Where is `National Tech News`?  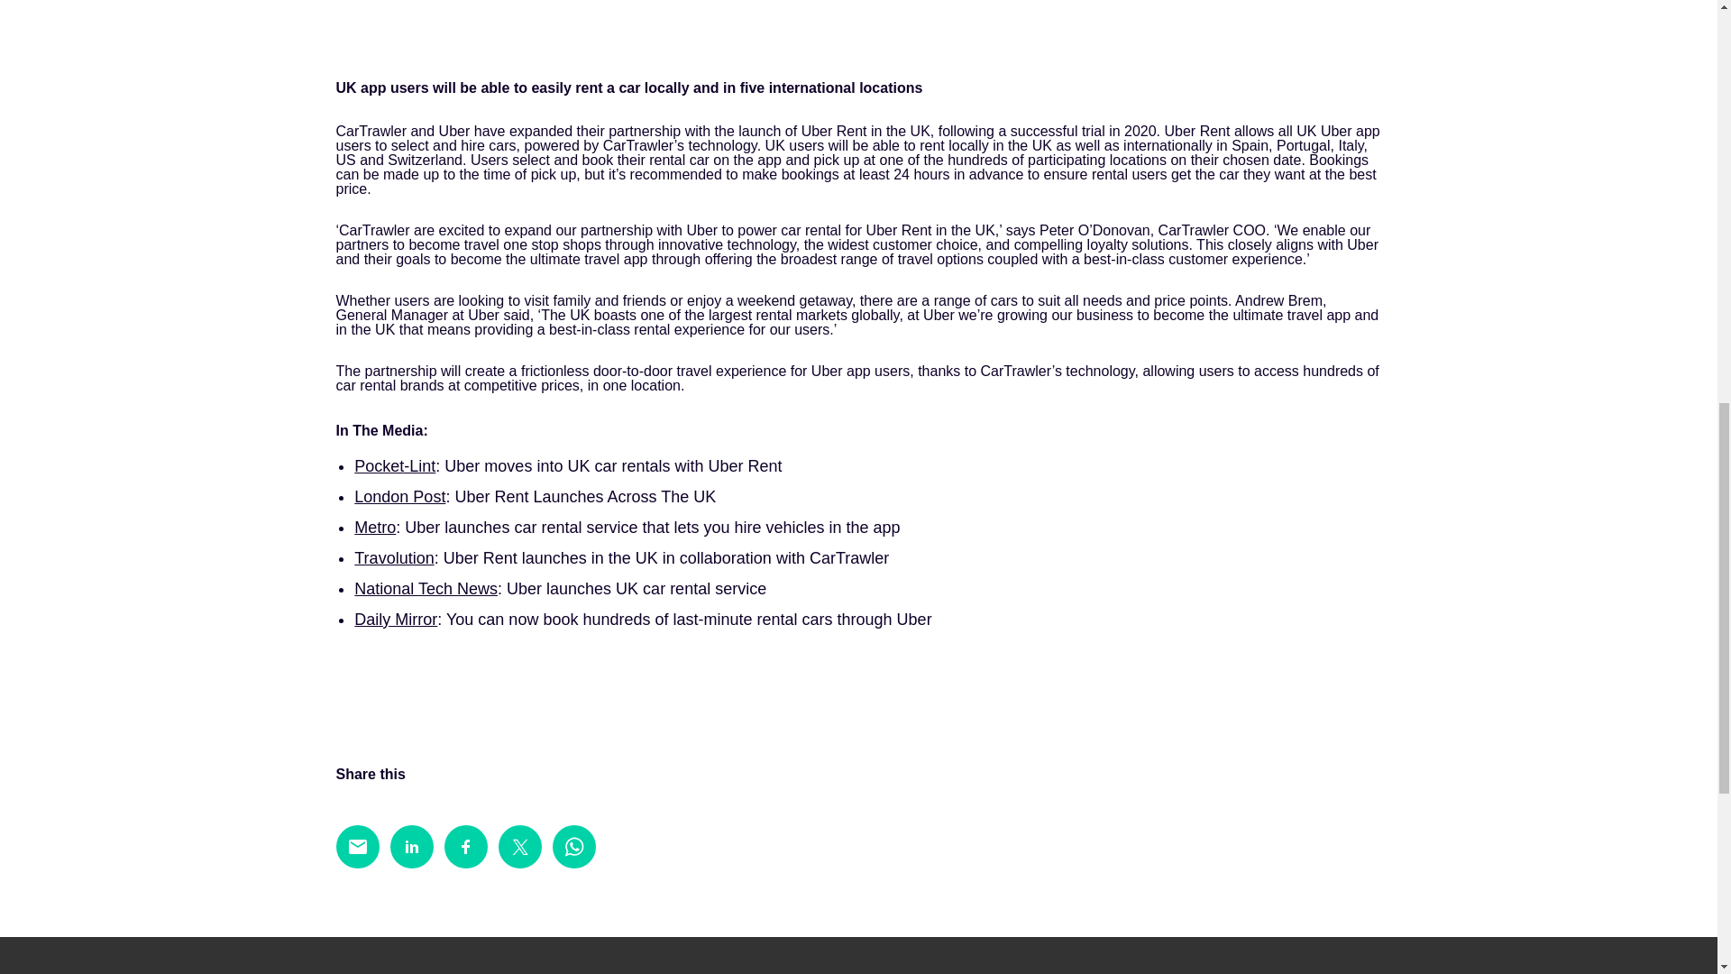
National Tech News is located at coordinates (426, 588).